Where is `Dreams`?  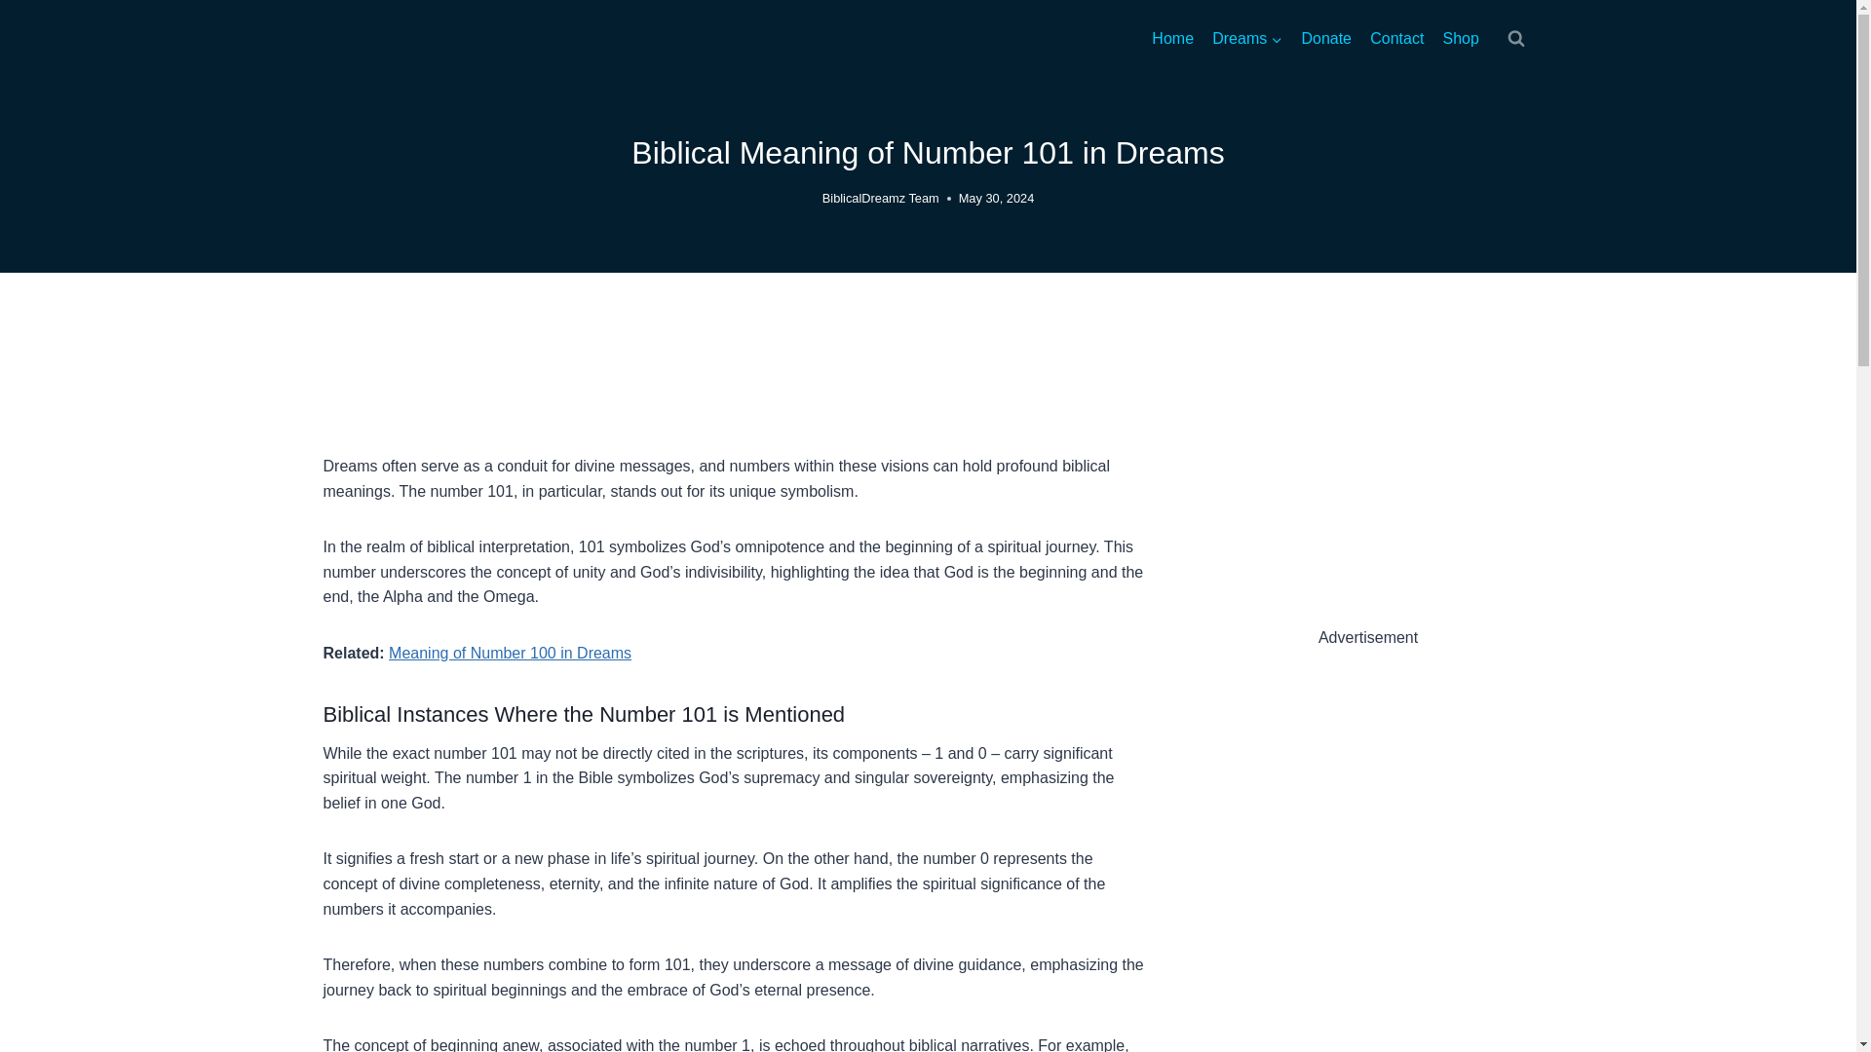 Dreams is located at coordinates (1247, 39).